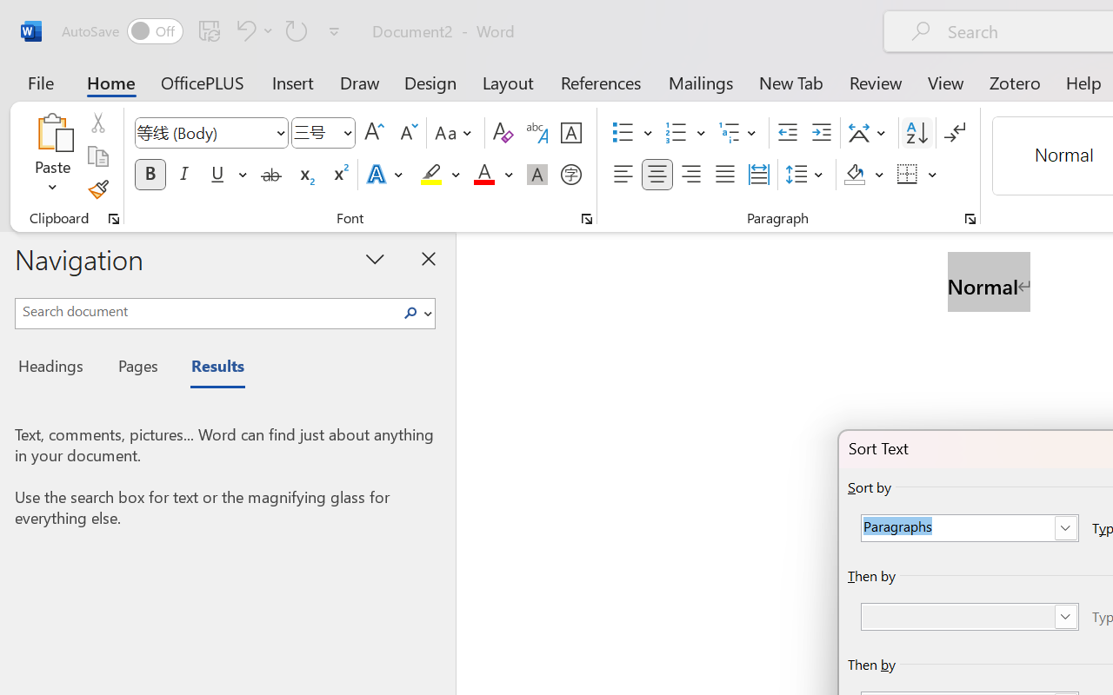 The height and width of the screenshot is (695, 1113). What do you see at coordinates (374, 133) in the screenshot?
I see `Grow Font` at bounding box center [374, 133].